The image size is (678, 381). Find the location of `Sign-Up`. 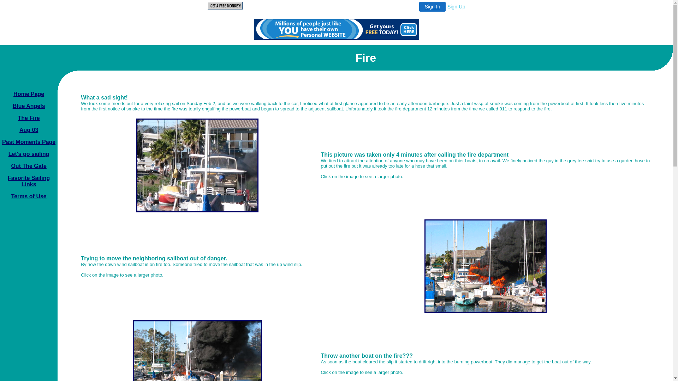

Sign-Up is located at coordinates (456, 7).